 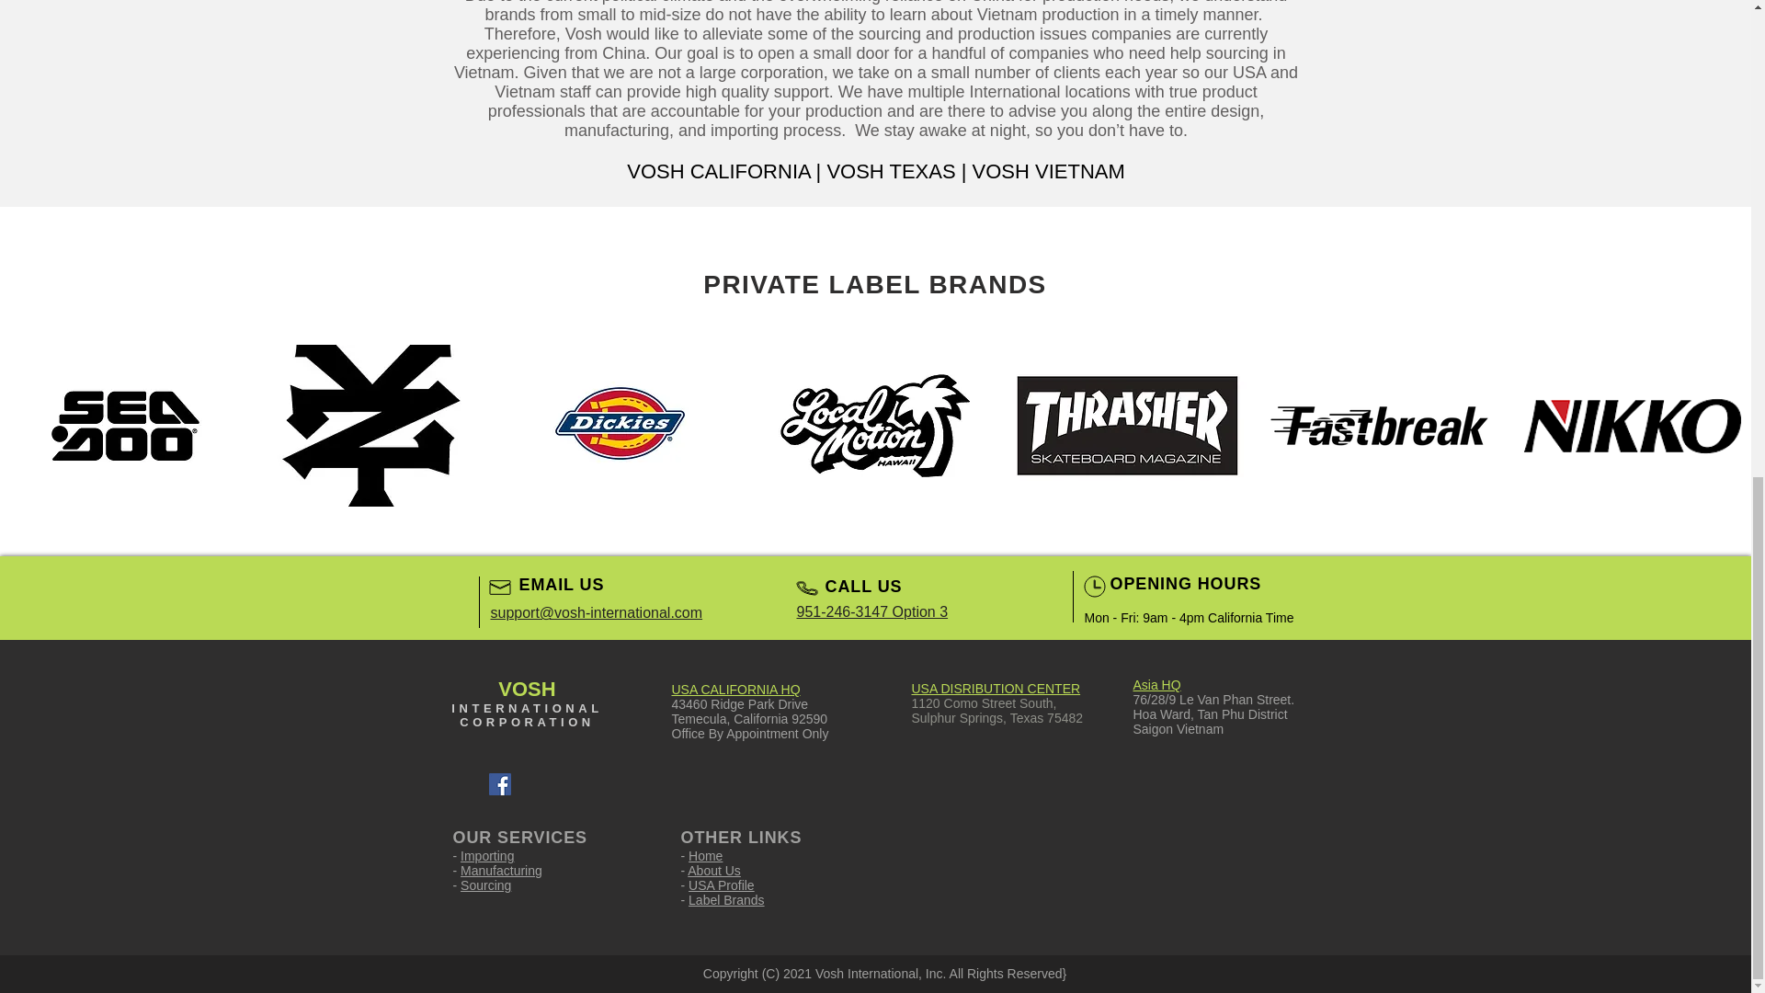 I want to click on About Us, so click(x=714, y=870).